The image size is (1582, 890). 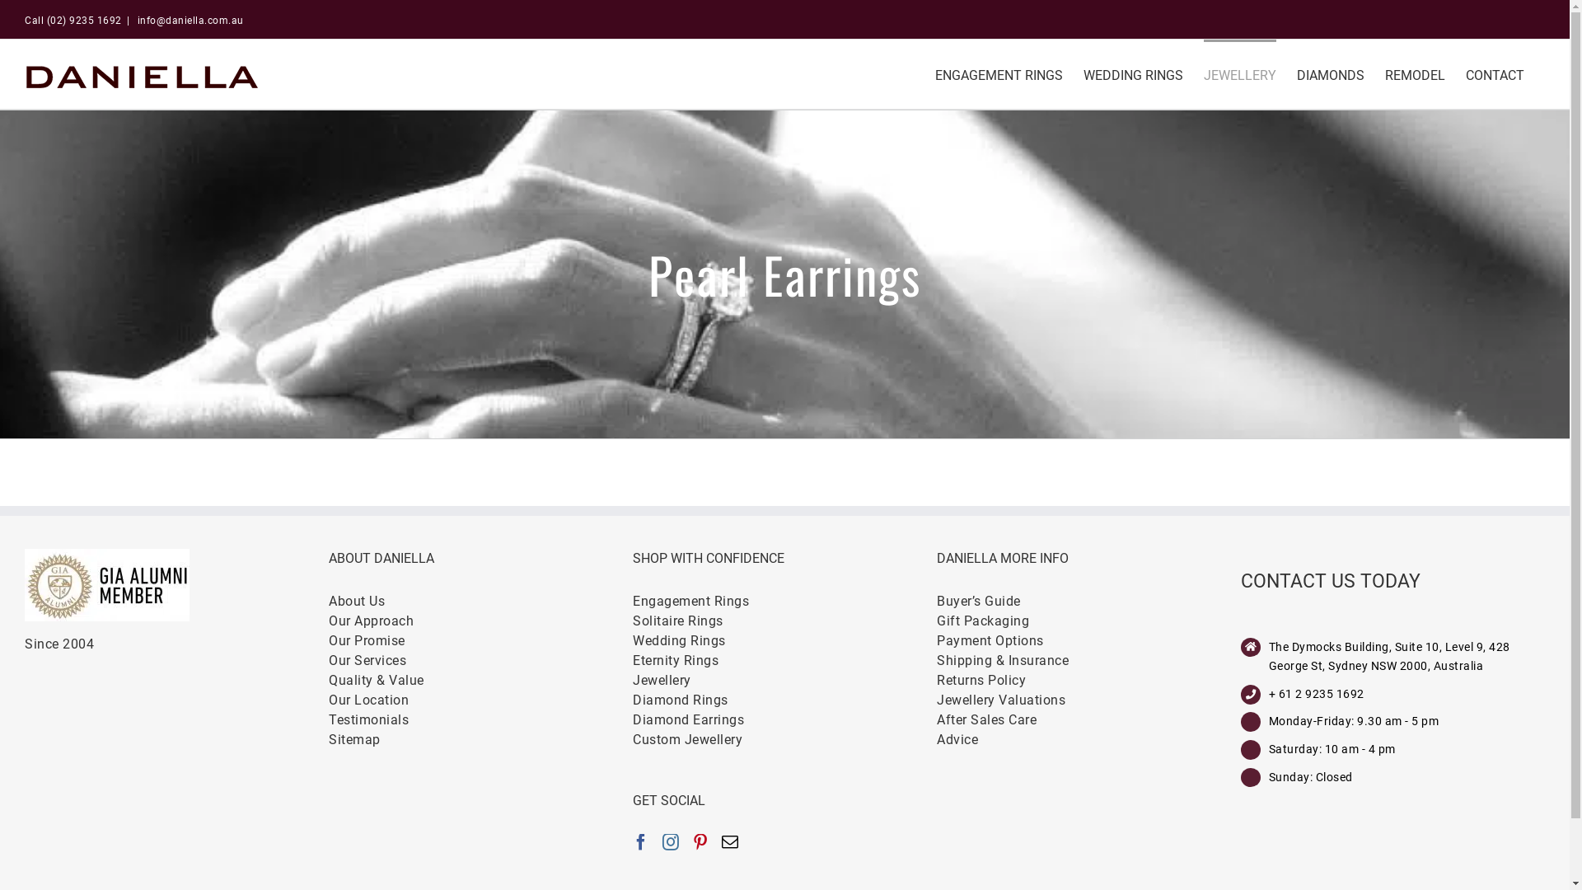 I want to click on Diamond Earrings, so click(x=784, y=720).